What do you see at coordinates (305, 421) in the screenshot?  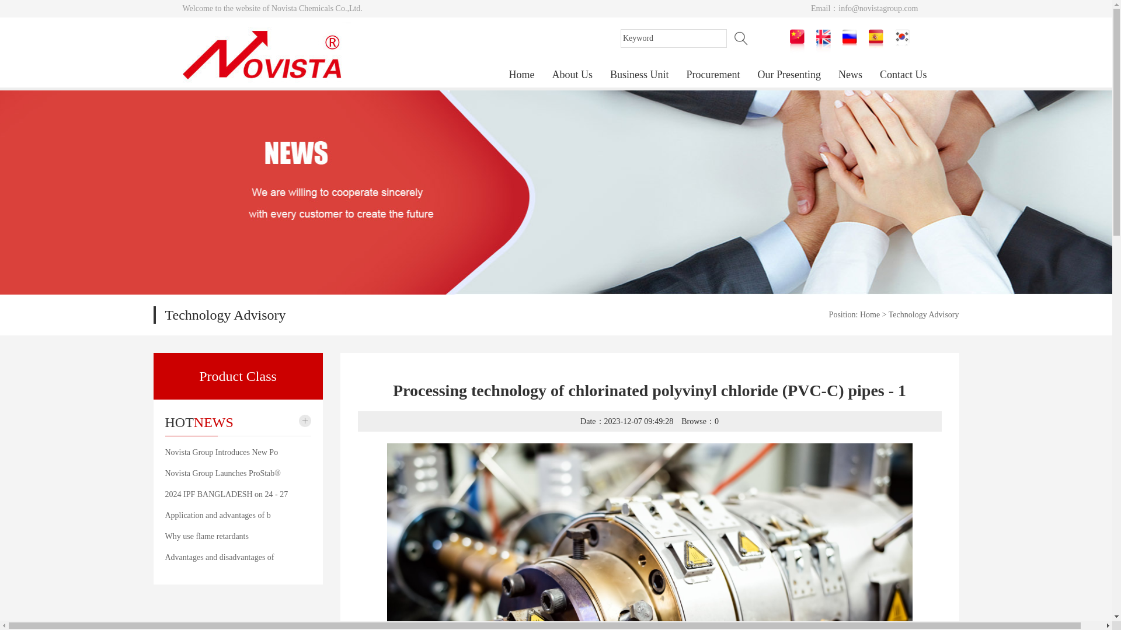 I see `more` at bounding box center [305, 421].